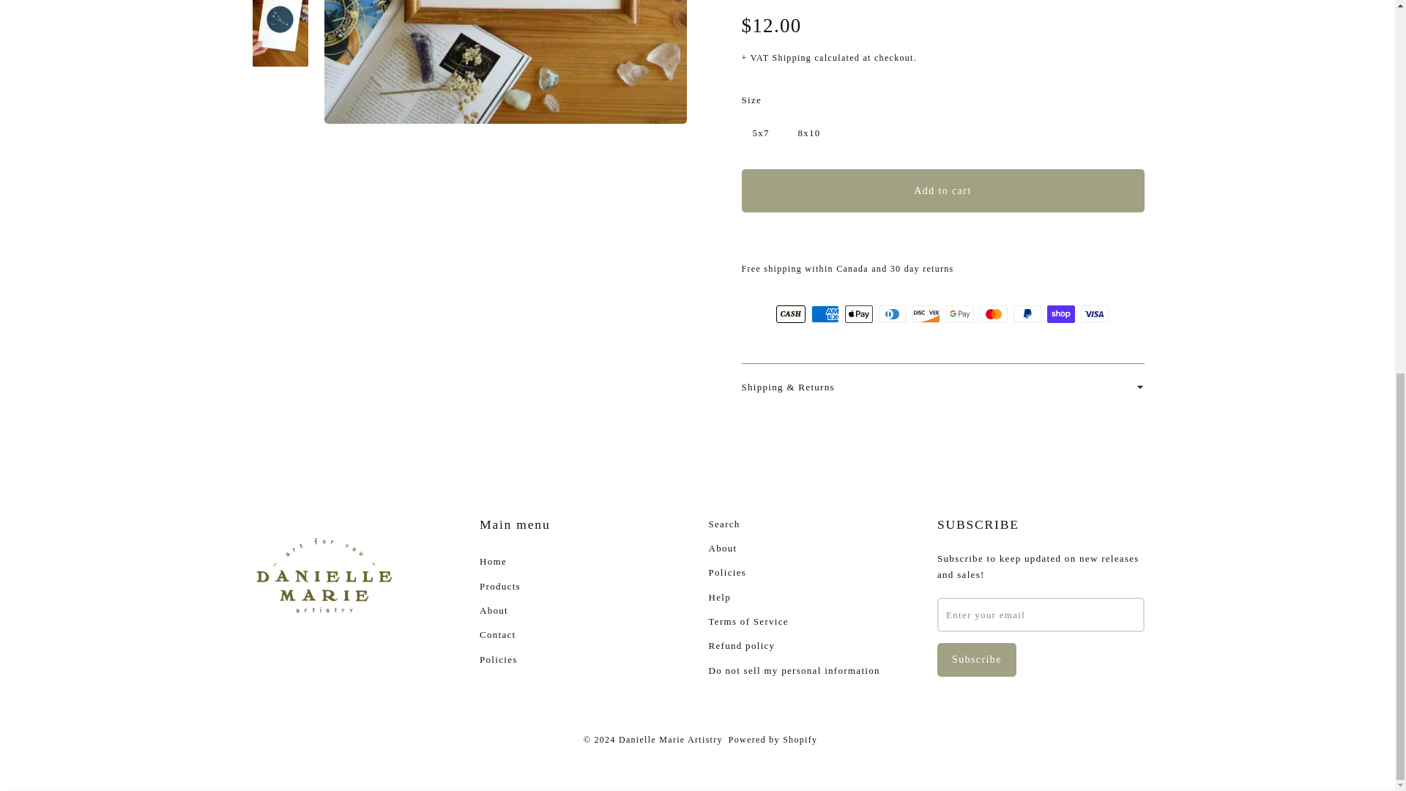  I want to click on Diners Club, so click(893, 313).